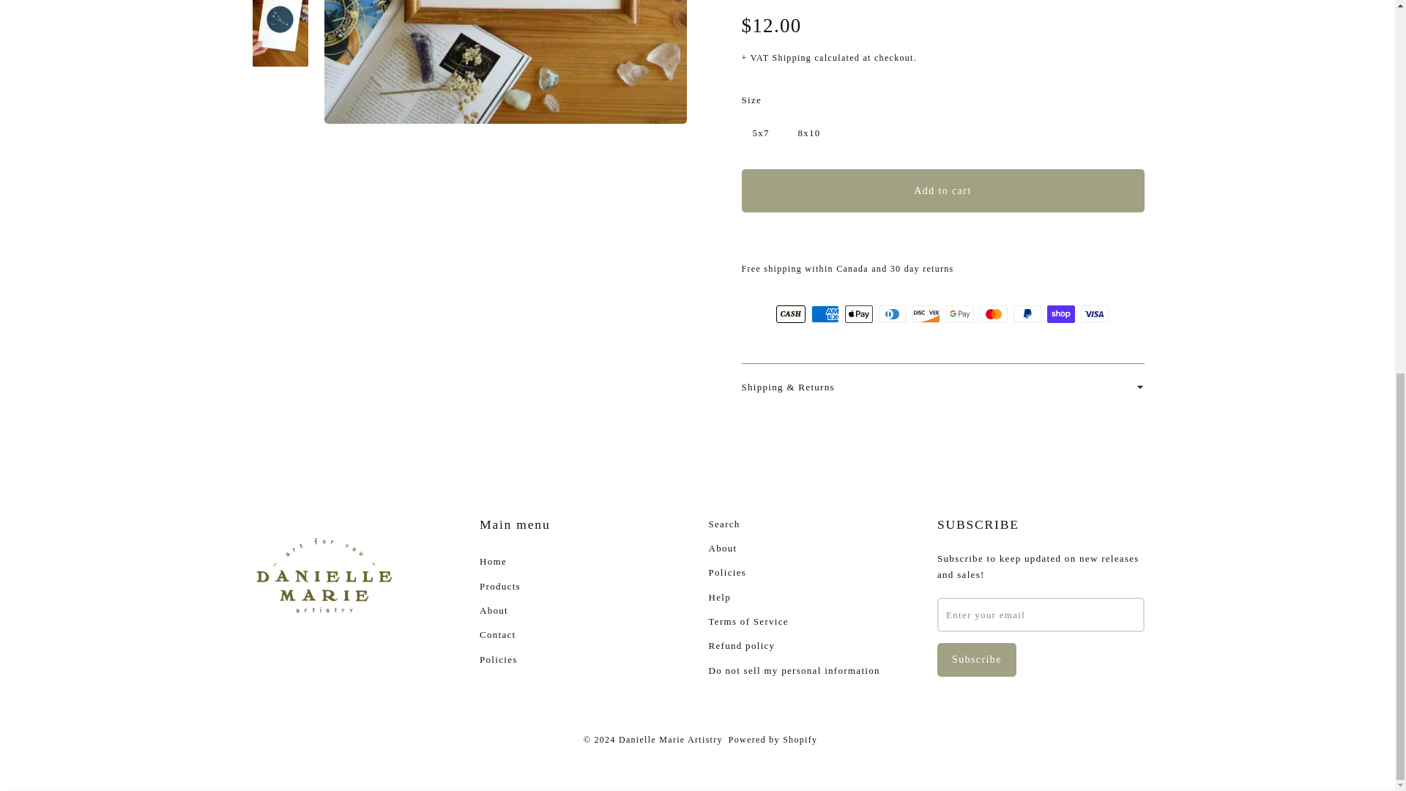  I want to click on Diners Club, so click(893, 313).